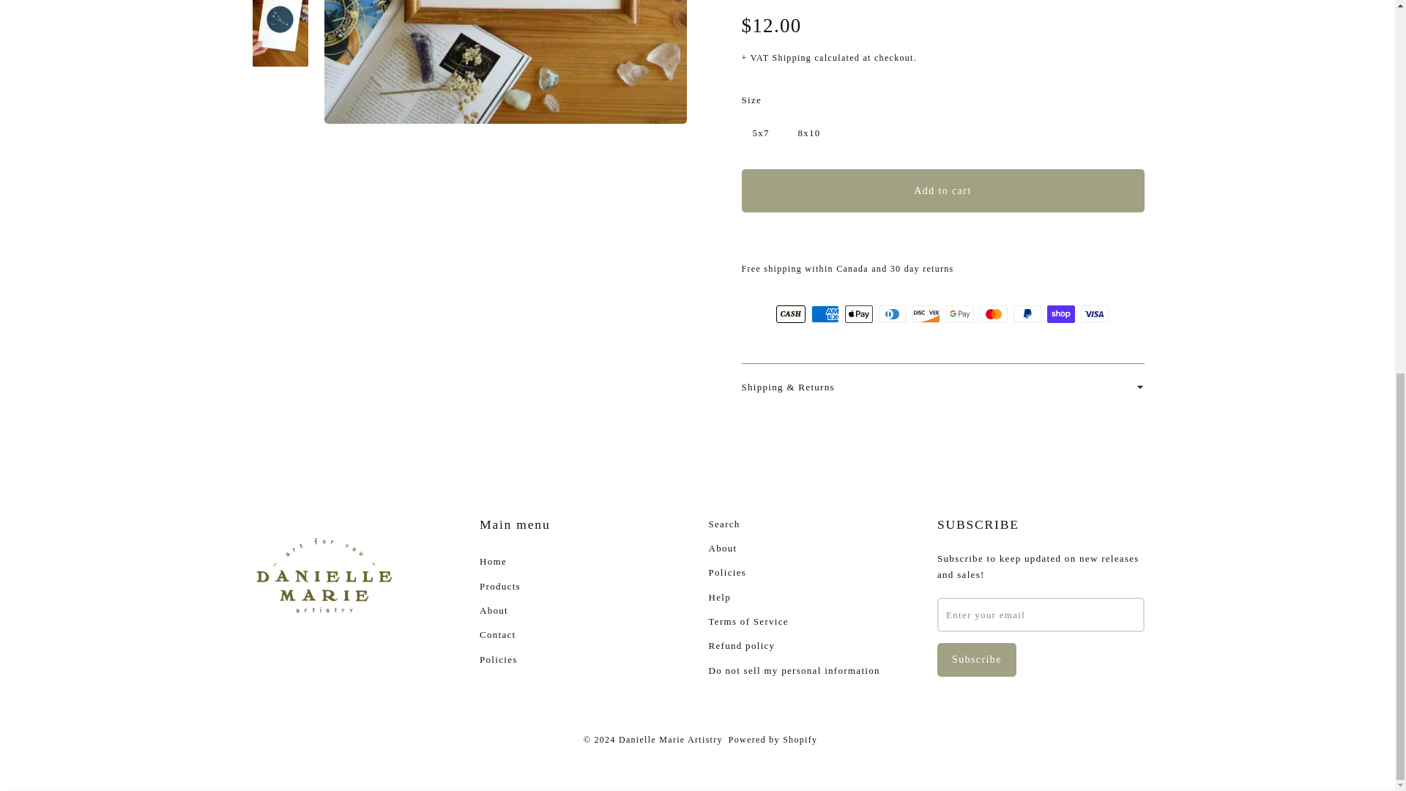  I want to click on Diners Club, so click(893, 313).